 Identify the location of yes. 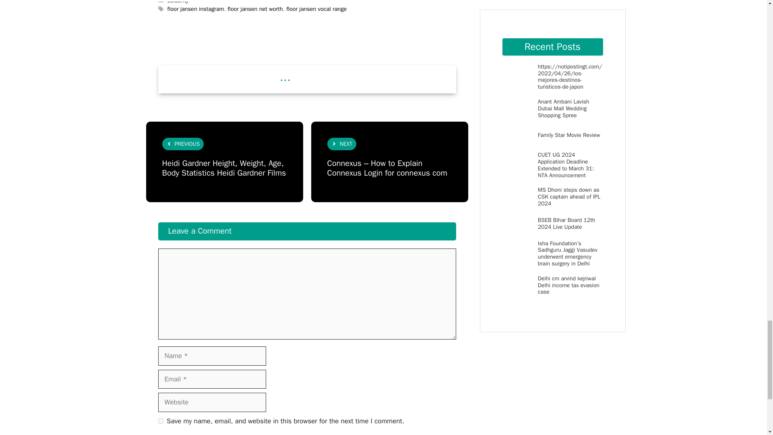
(160, 420).